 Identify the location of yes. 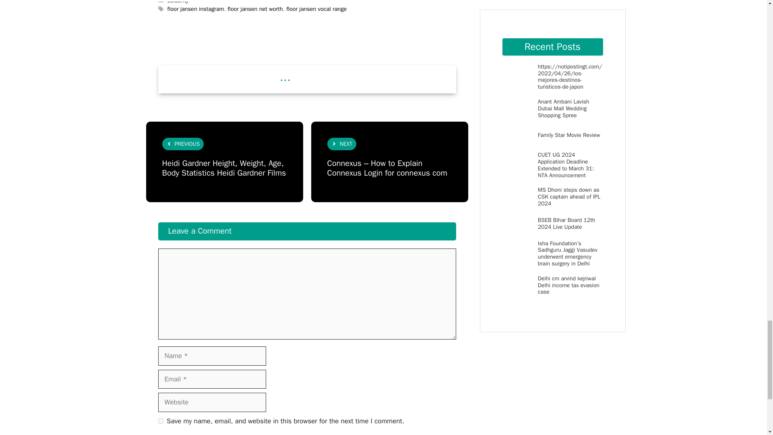
(160, 420).